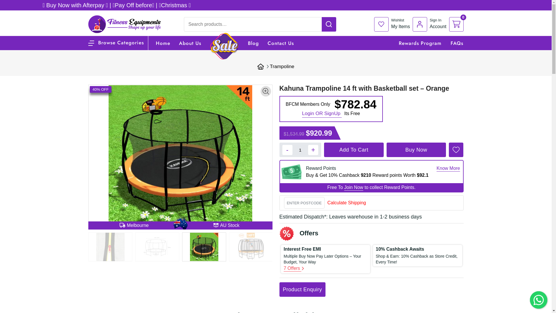 The width and height of the screenshot is (556, 313). What do you see at coordinates (354, 187) in the screenshot?
I see `Join Now` at bounding box center [354, 187].